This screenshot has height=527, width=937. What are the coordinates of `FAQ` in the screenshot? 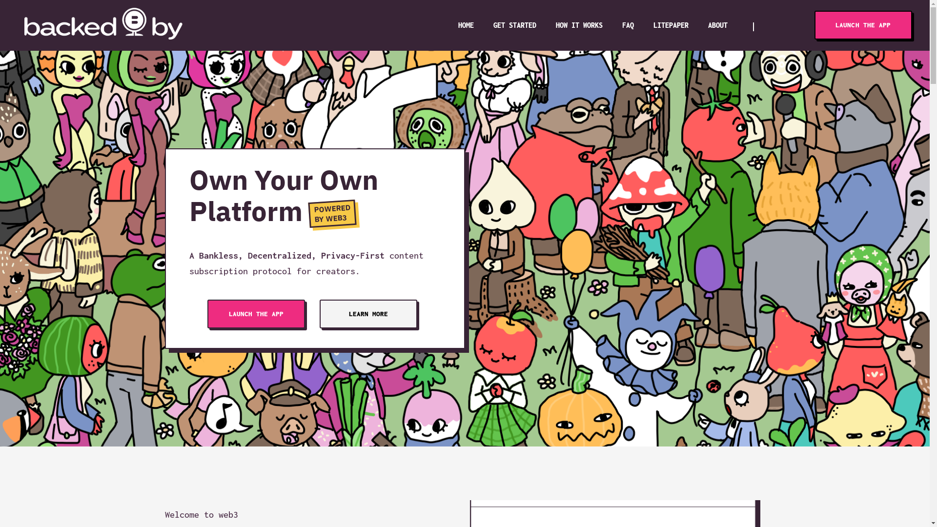 It's located at (628, 25).